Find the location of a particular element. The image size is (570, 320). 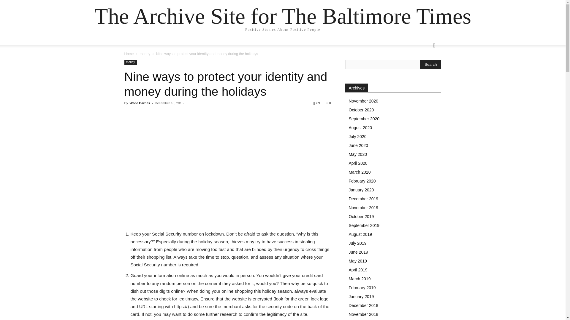

View all posts in money is located at coordinates (145, 54).